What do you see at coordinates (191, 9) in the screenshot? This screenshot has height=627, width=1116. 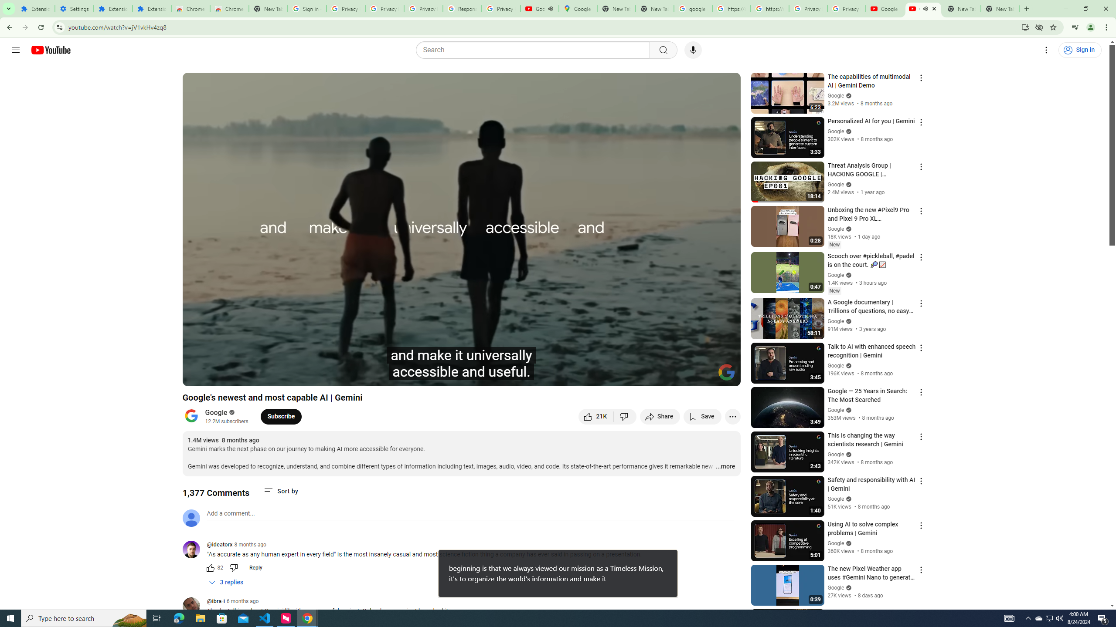 I see `Chrome Web Store` at bounding box center [191, 9].